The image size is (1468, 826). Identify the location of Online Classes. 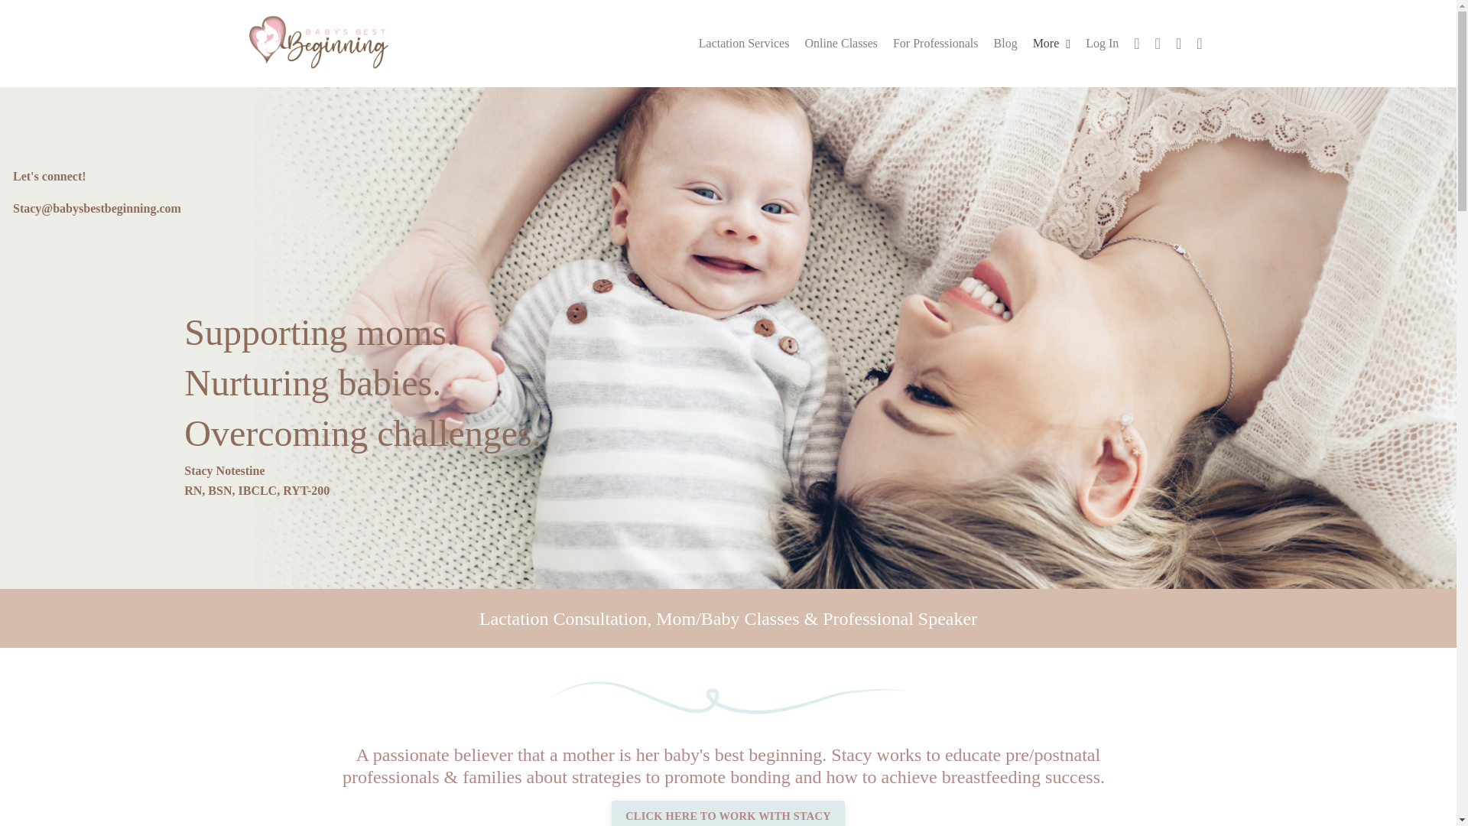
(841, 44).